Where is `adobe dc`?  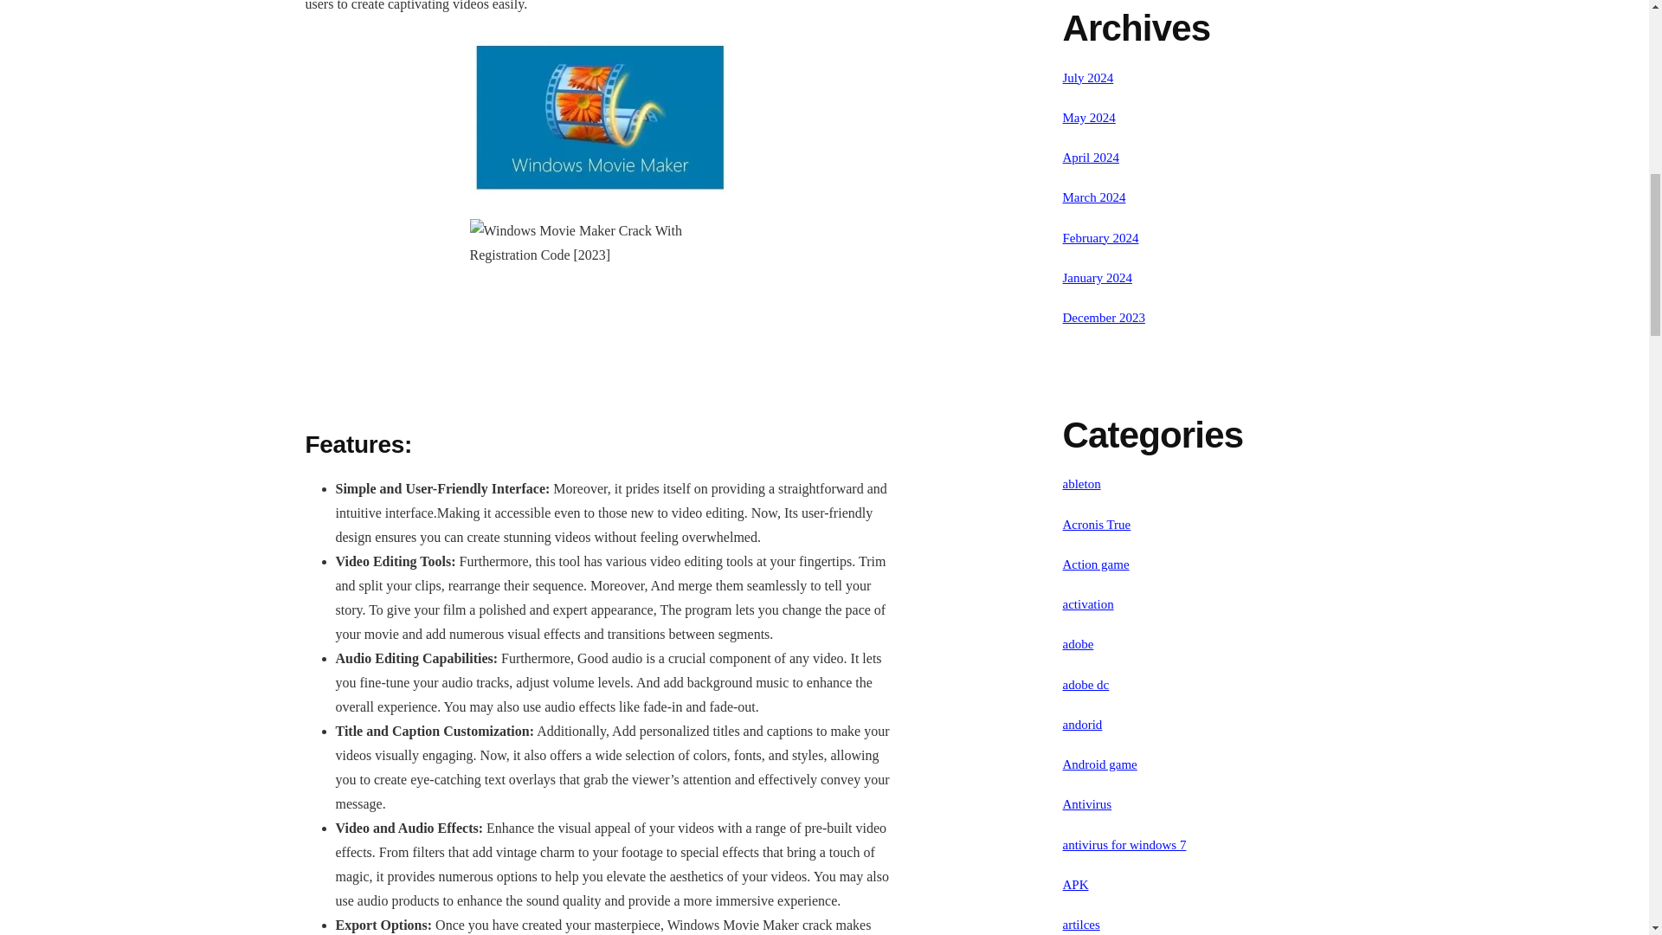
adobe dc is located at coordinates (1086, 685).